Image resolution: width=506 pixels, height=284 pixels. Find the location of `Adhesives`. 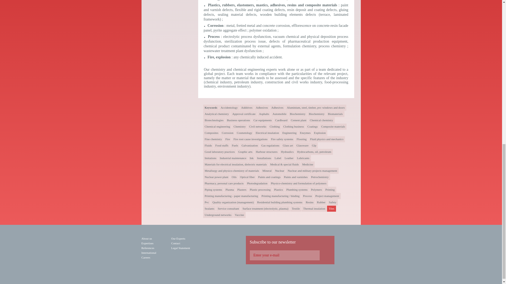

Adhesives is located at coordinates (262, 108).